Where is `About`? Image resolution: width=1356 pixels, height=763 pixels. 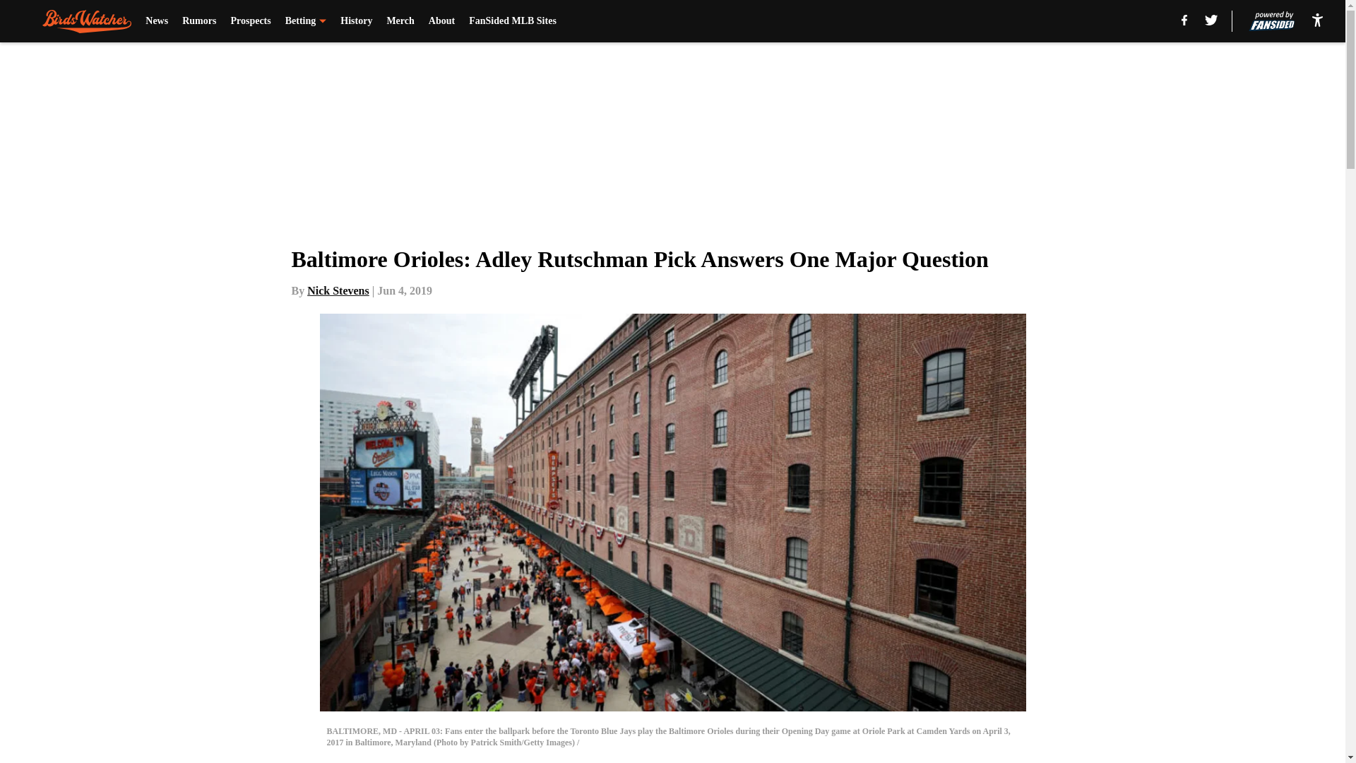
About is located at coordinates (441, 21).